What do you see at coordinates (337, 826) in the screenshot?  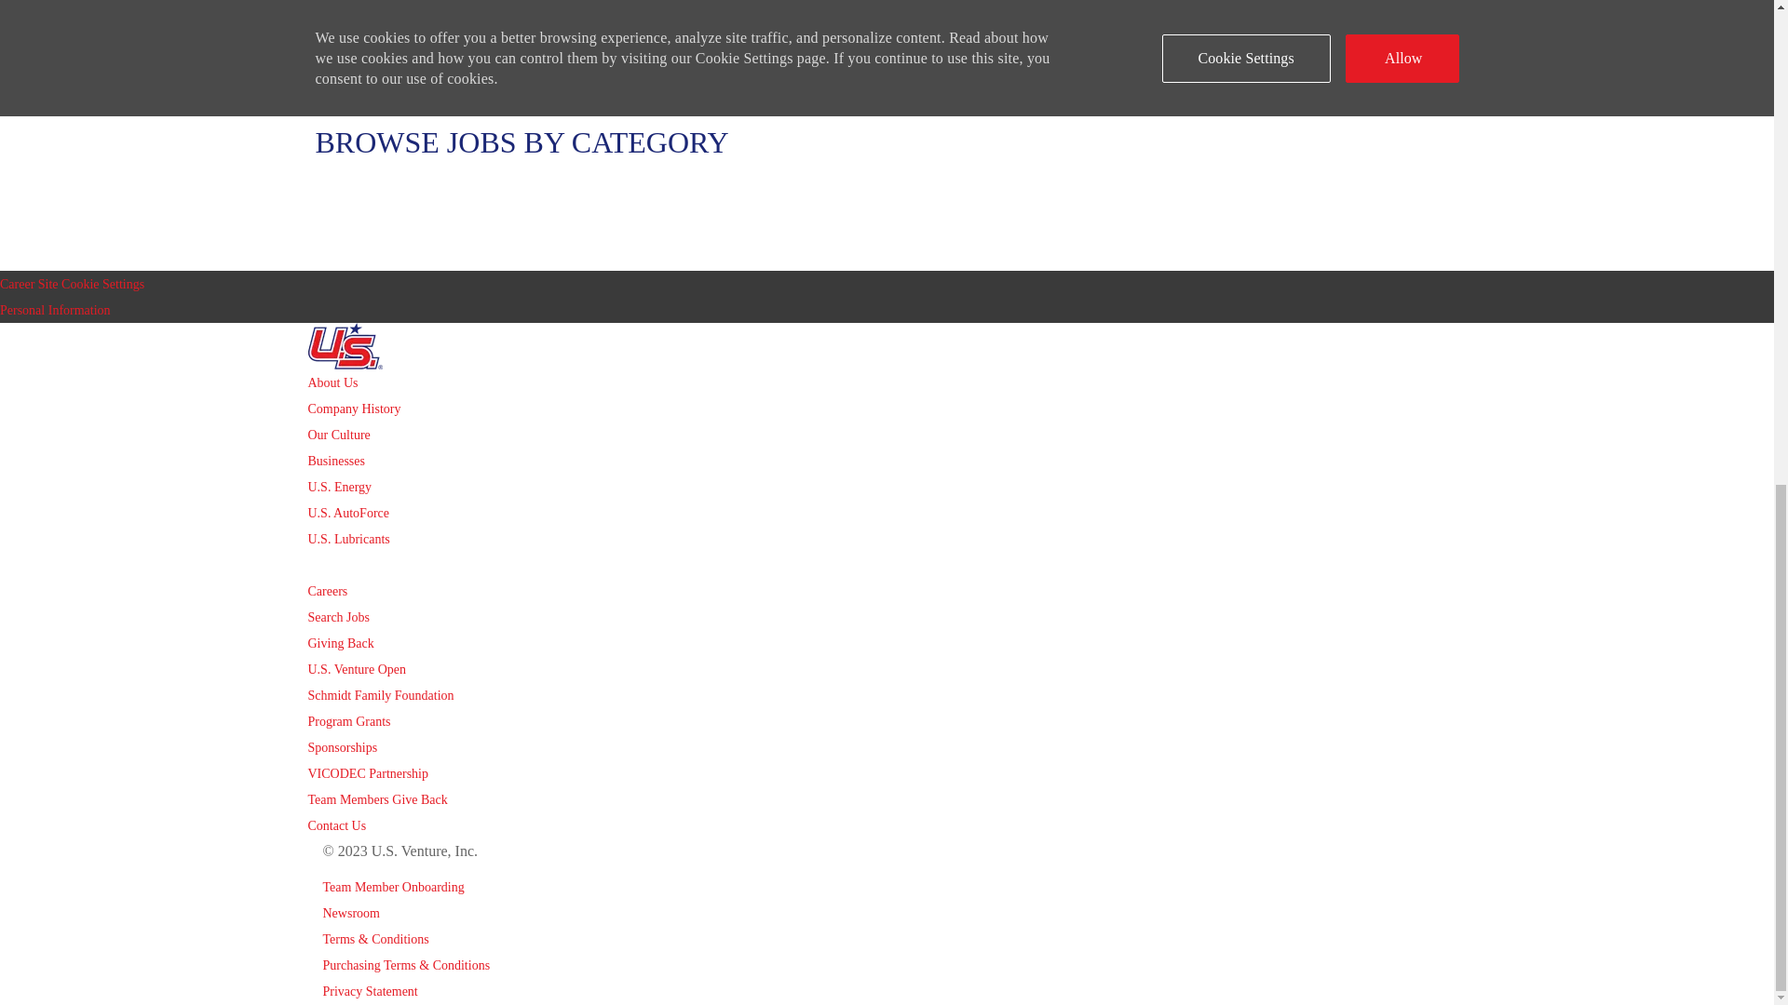 I see `Contact Us` at bounding box center [337, 826].